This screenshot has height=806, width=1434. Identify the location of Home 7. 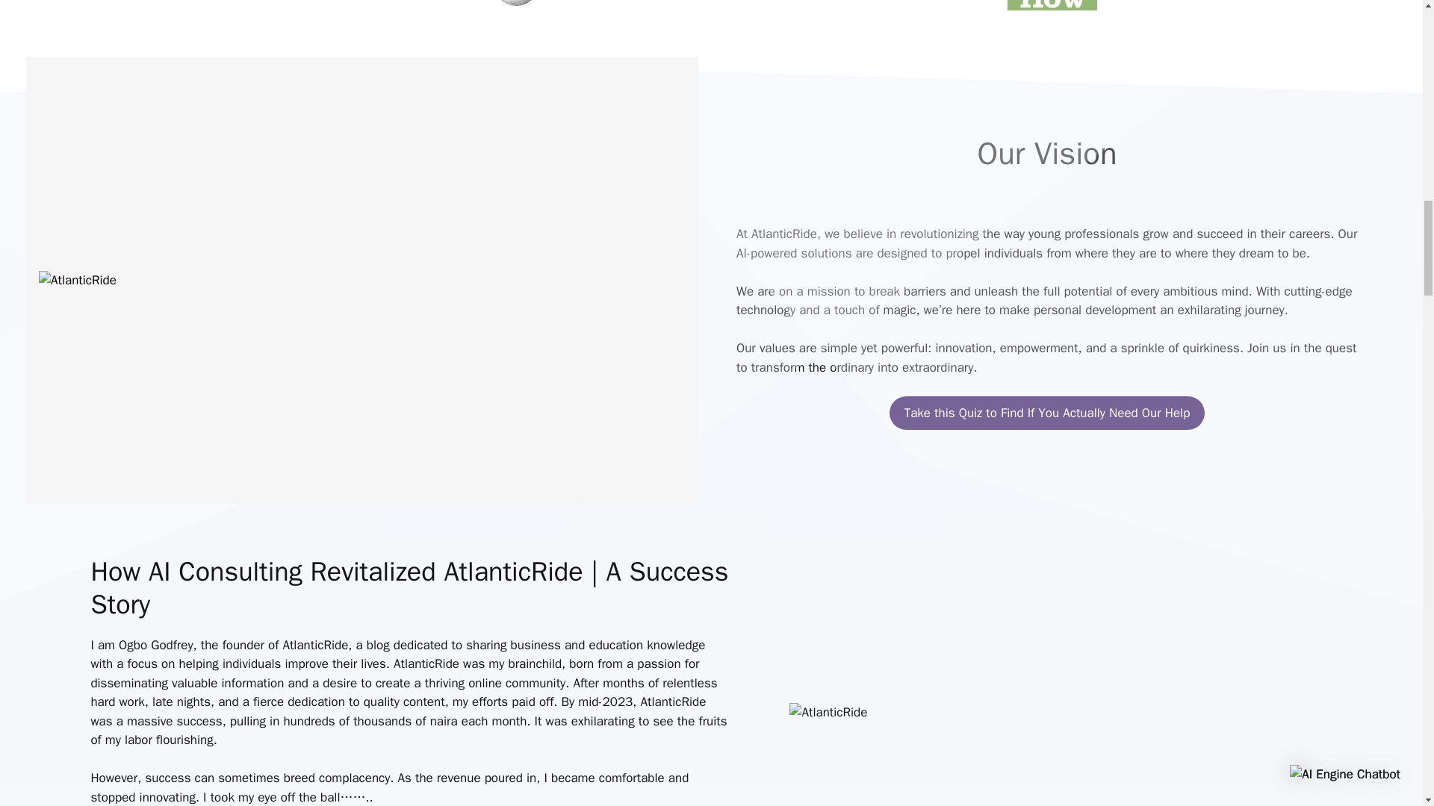
(77, 280).